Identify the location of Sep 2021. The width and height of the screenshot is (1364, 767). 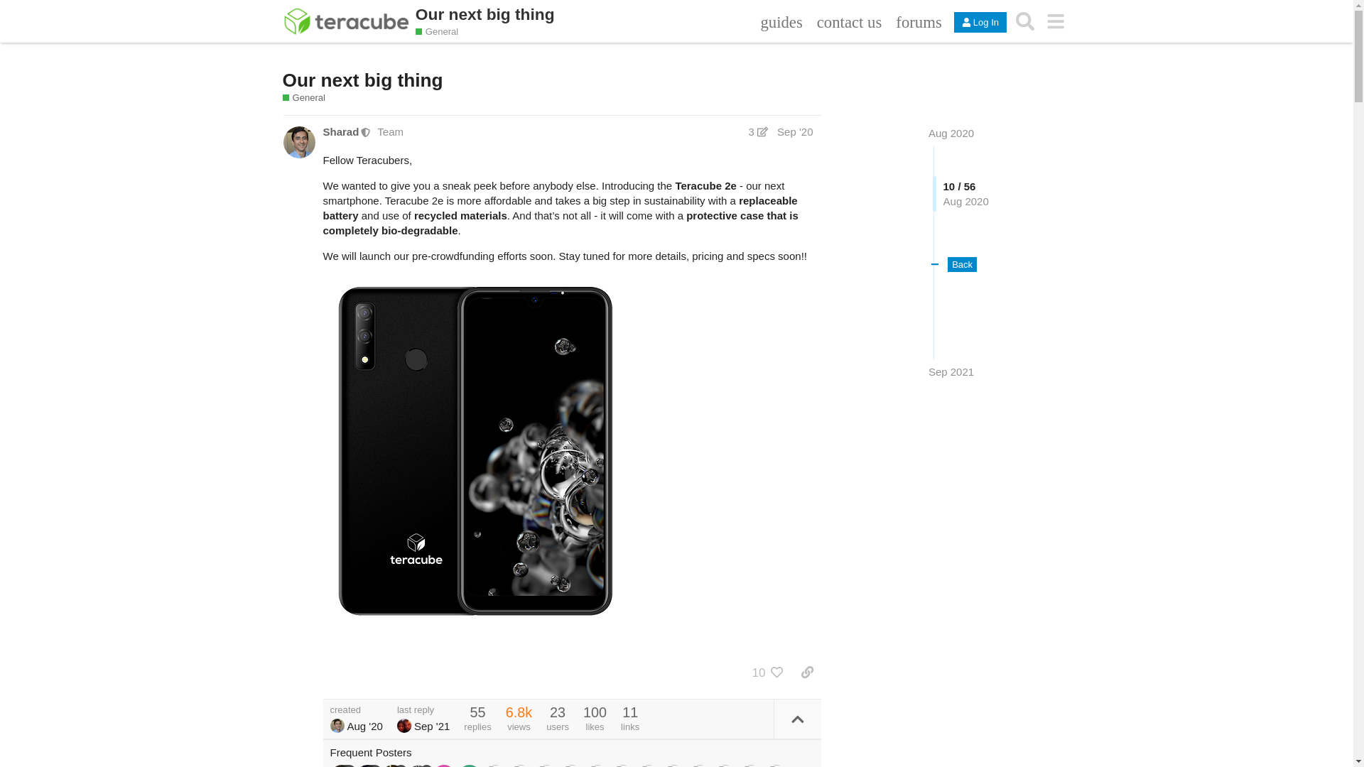
(951, 371).